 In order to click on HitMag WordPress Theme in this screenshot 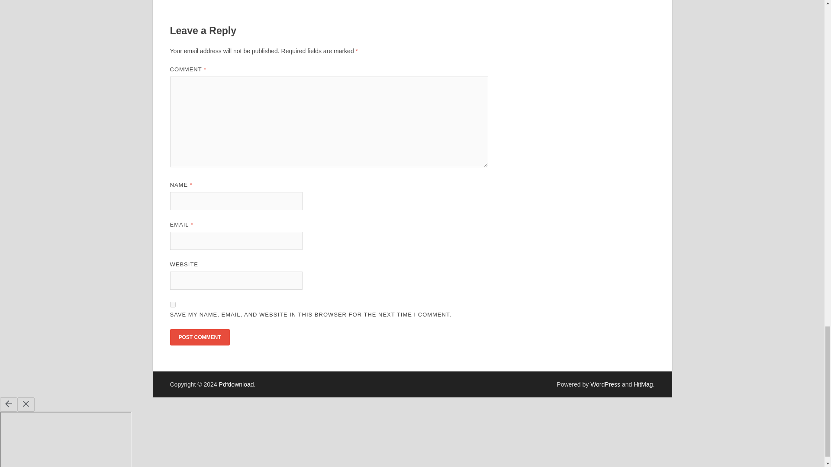, I will do `click(643, 384)`.